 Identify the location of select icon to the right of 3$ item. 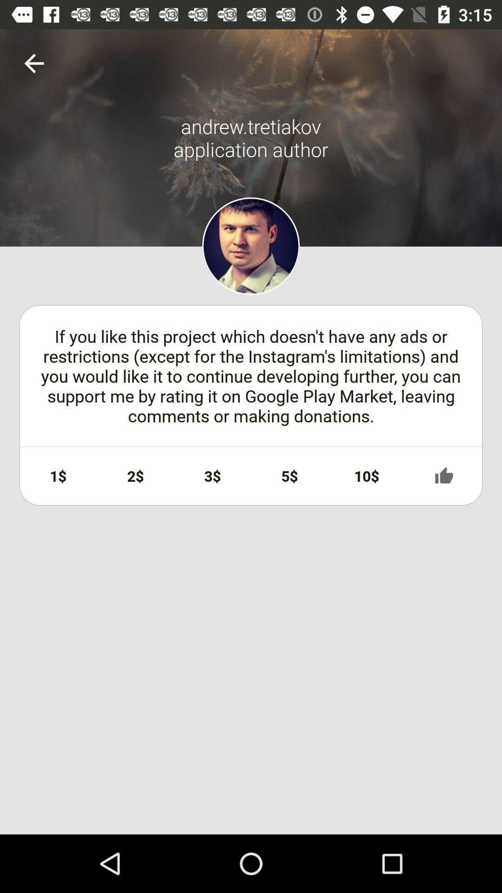
(290, 476).